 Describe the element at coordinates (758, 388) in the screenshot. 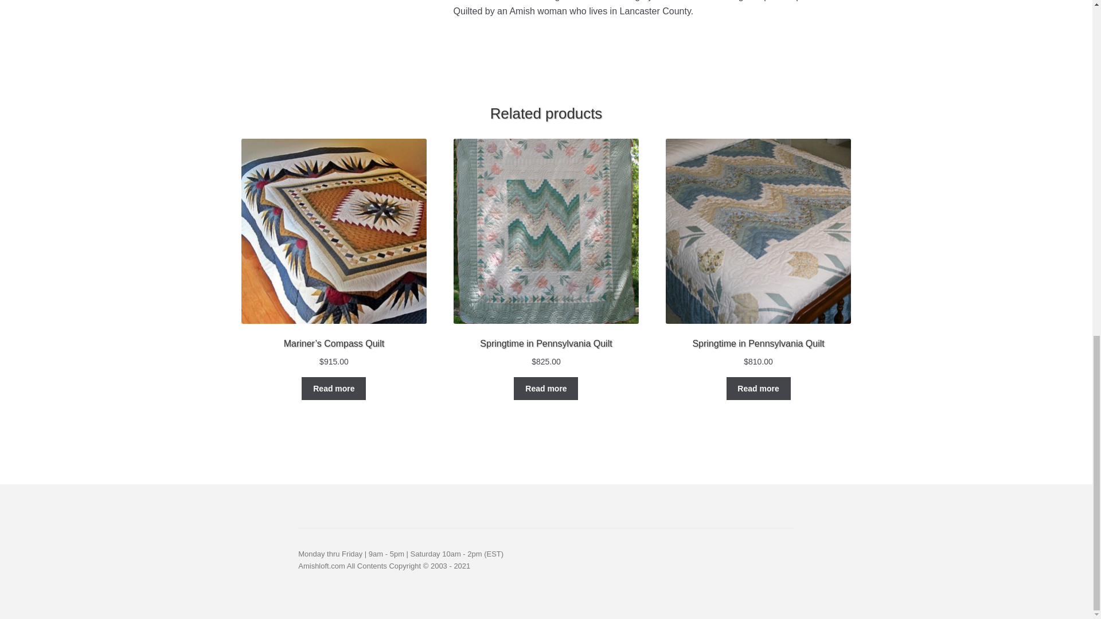

I see `Read more` at that location.